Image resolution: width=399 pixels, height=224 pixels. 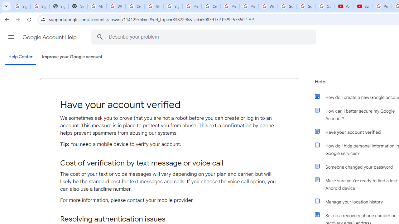 What do you see at coordinates (211, 6) in the screenshot?
I see `Create your Google Account` at bounding box center [211, 6].